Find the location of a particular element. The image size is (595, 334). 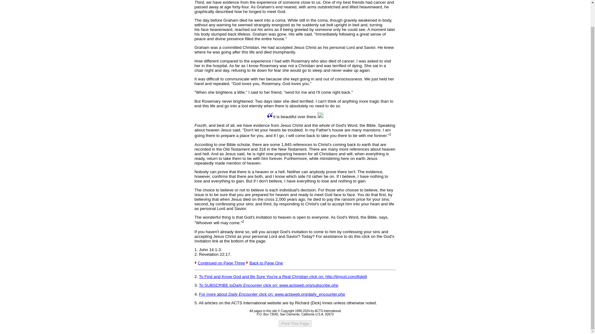

Continued on Page Three is located at coordinates (221, 263).